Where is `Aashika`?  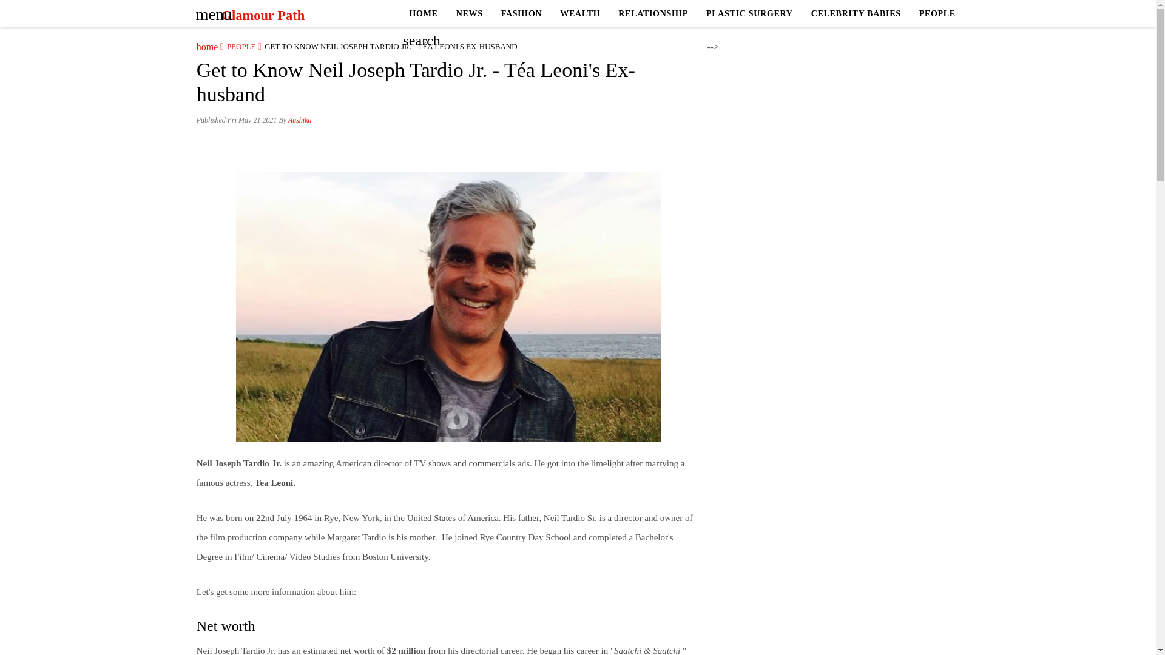 Aashika is located at coordinates (300, 120).